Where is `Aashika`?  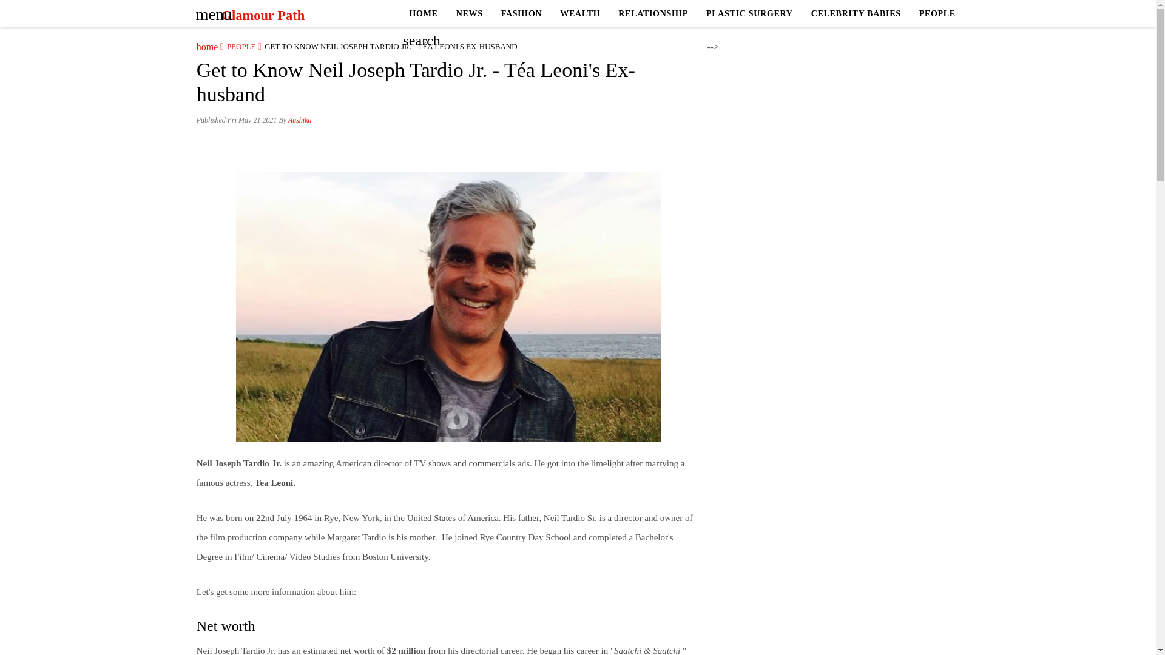 Aashika is located at coordinates (300, 120).